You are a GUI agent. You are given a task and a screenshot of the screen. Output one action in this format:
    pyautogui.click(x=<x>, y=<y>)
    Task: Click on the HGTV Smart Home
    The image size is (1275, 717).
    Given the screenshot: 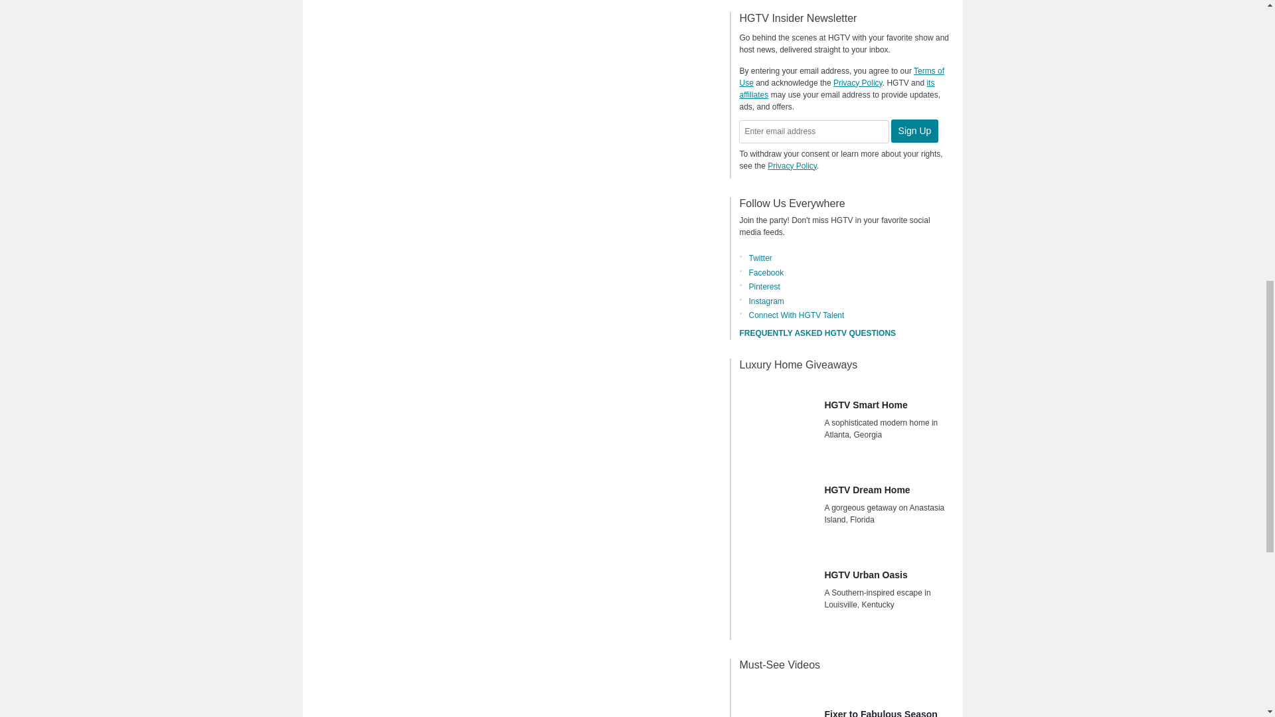 What is the action you would take?
    pyautogui.click(x=777, y=422)
    